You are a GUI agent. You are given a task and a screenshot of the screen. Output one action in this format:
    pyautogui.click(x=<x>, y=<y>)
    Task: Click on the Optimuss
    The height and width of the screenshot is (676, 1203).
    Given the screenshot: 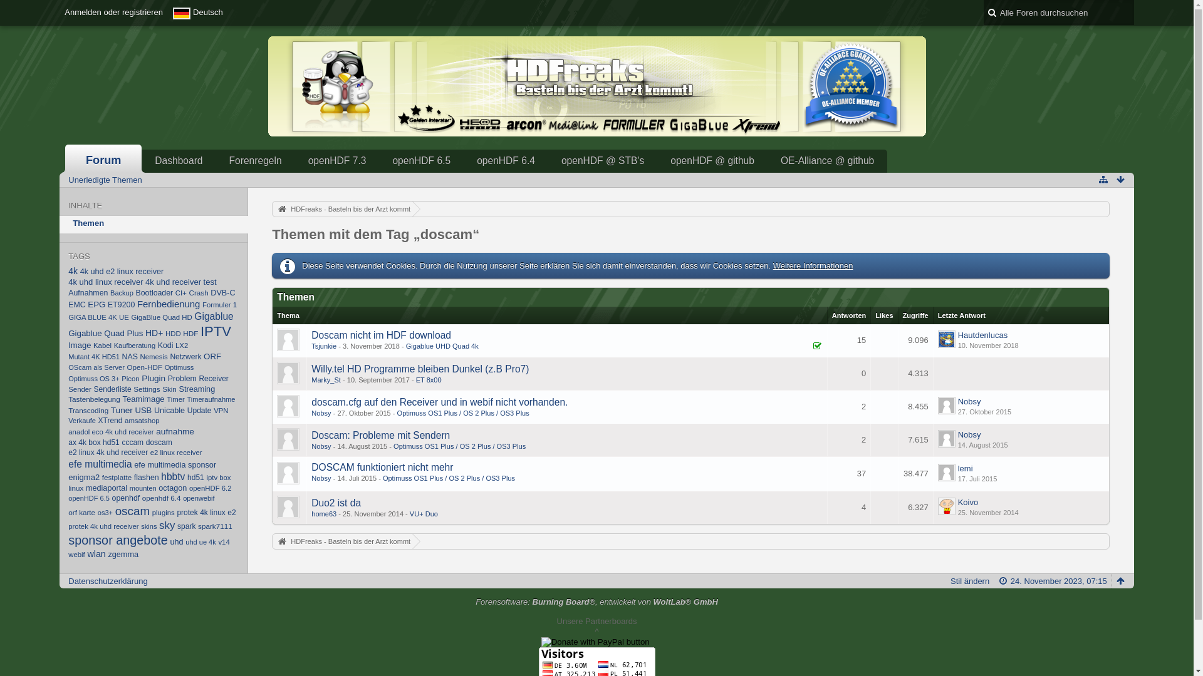 What is the action you would take?
    pyautogui.click(x=179, y=367)
    